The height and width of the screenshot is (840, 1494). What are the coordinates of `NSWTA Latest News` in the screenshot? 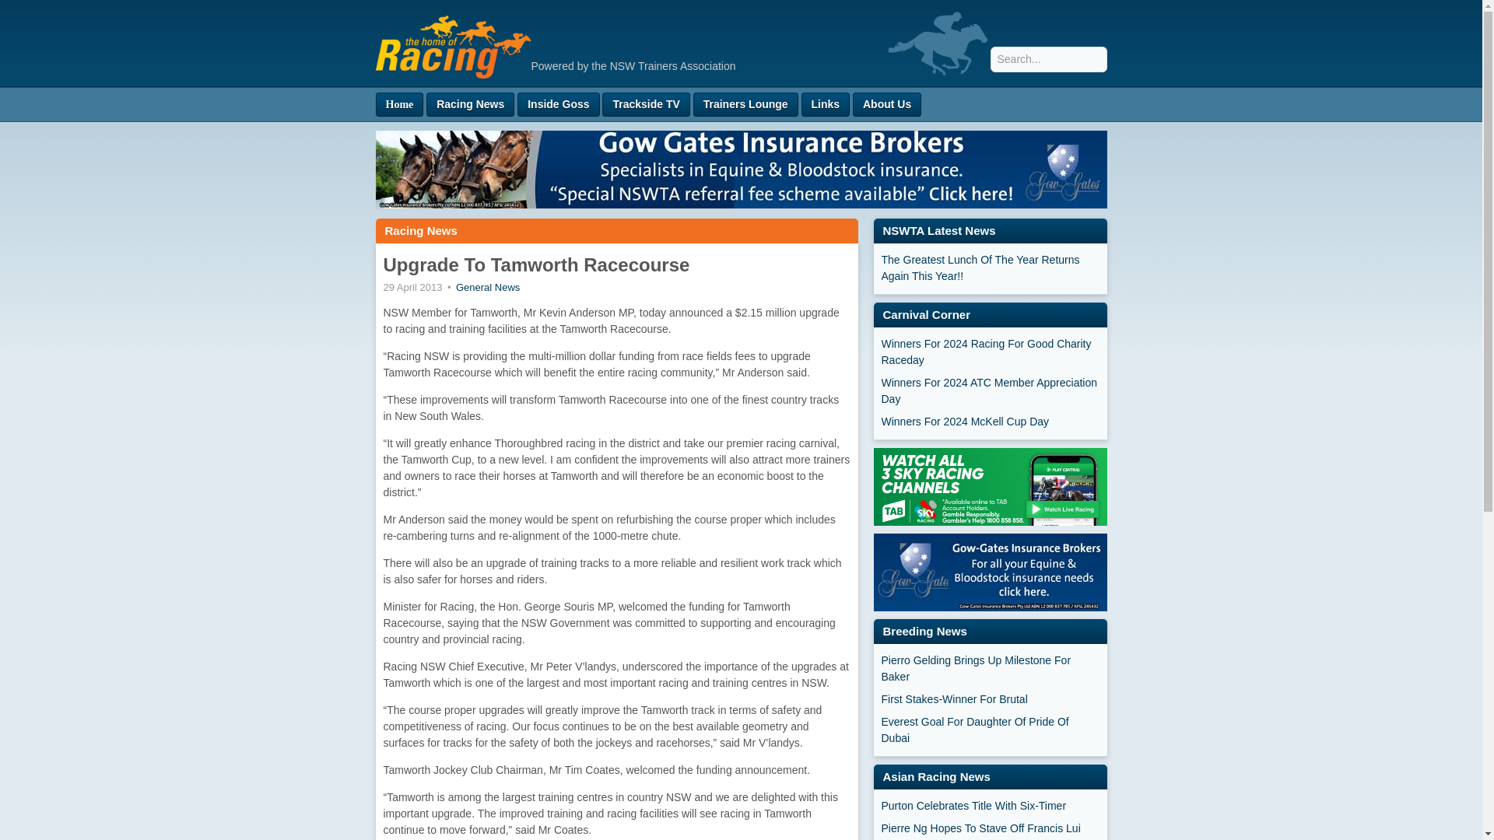 It's located at (938, 230).